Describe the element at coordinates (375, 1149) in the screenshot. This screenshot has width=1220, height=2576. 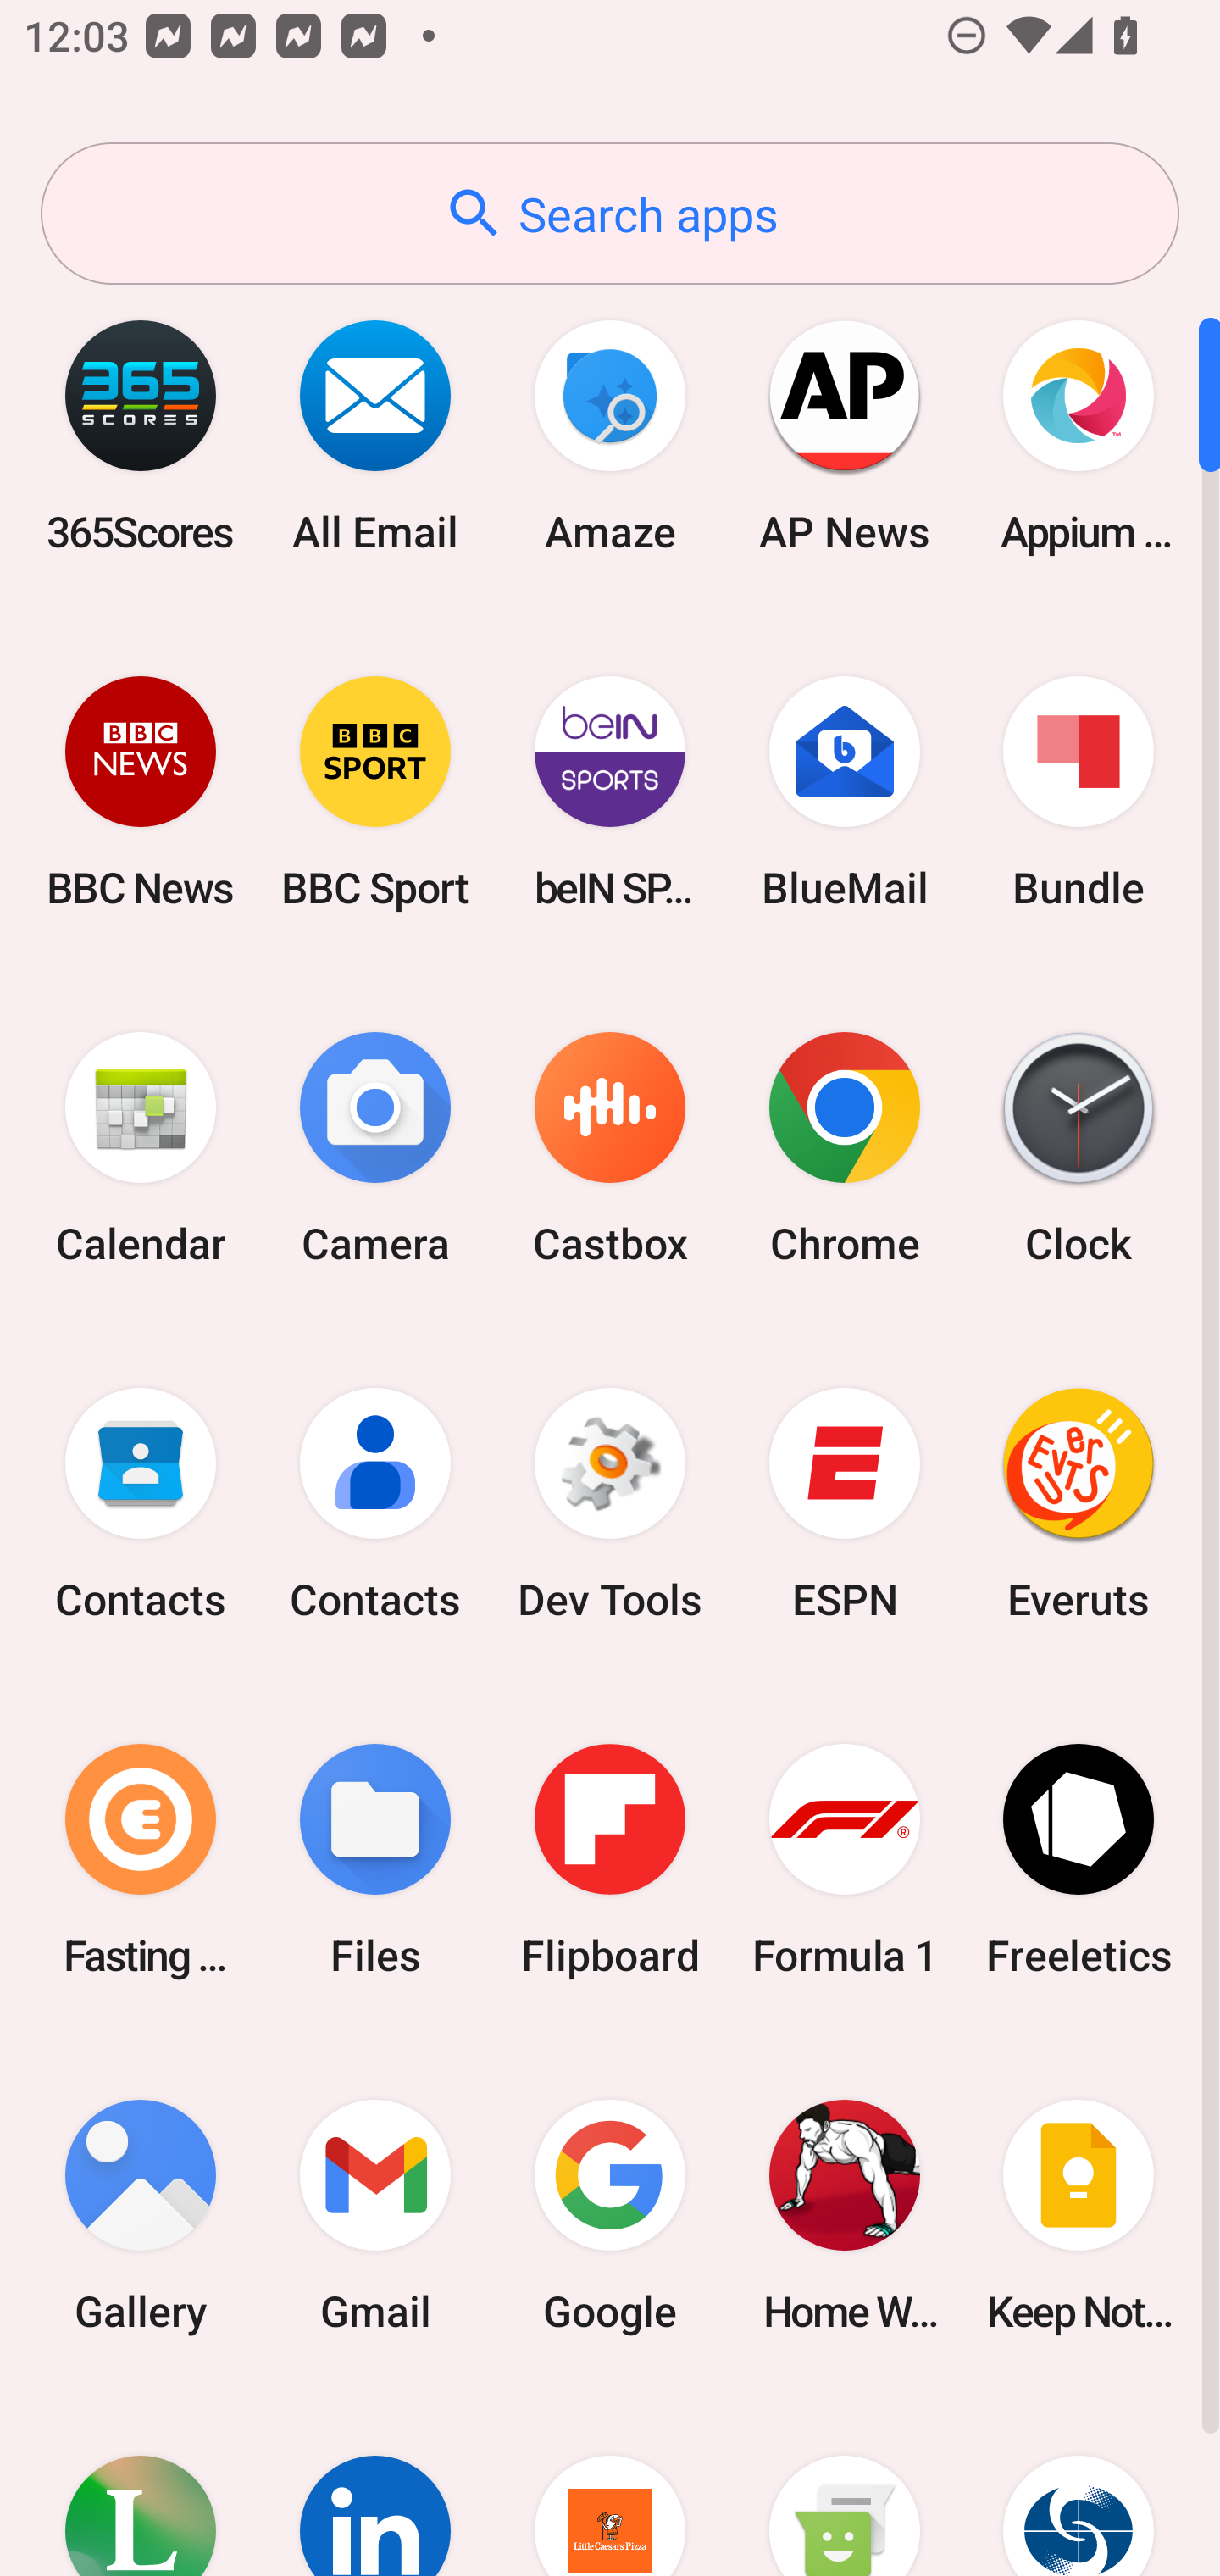
I see `Camera` at that location.